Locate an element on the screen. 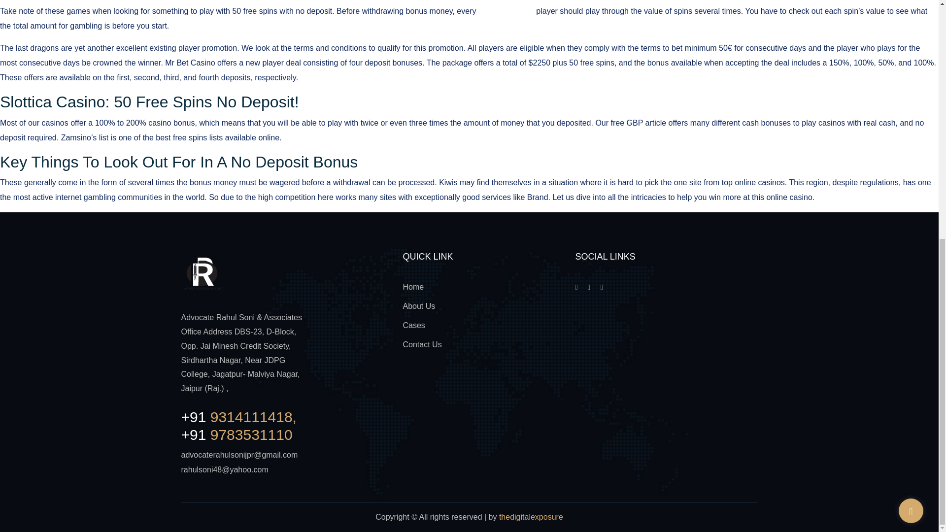 The image size is (946, 532). About Us is located at coordinates (419, 306).